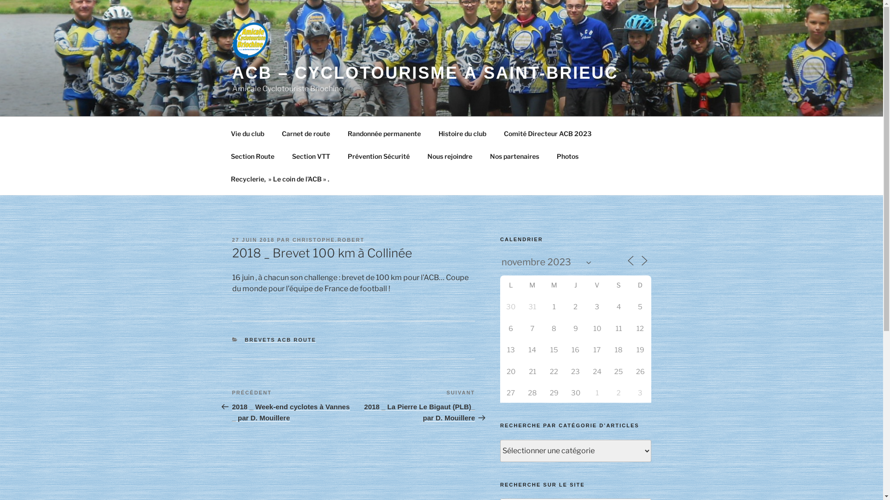 This screenshot has height=500, width=890. What do you see at coordinates (328, 240) in the screenshot?
I see `CHRISTOPHE.ROBERT` at bounding box center [328, 240].